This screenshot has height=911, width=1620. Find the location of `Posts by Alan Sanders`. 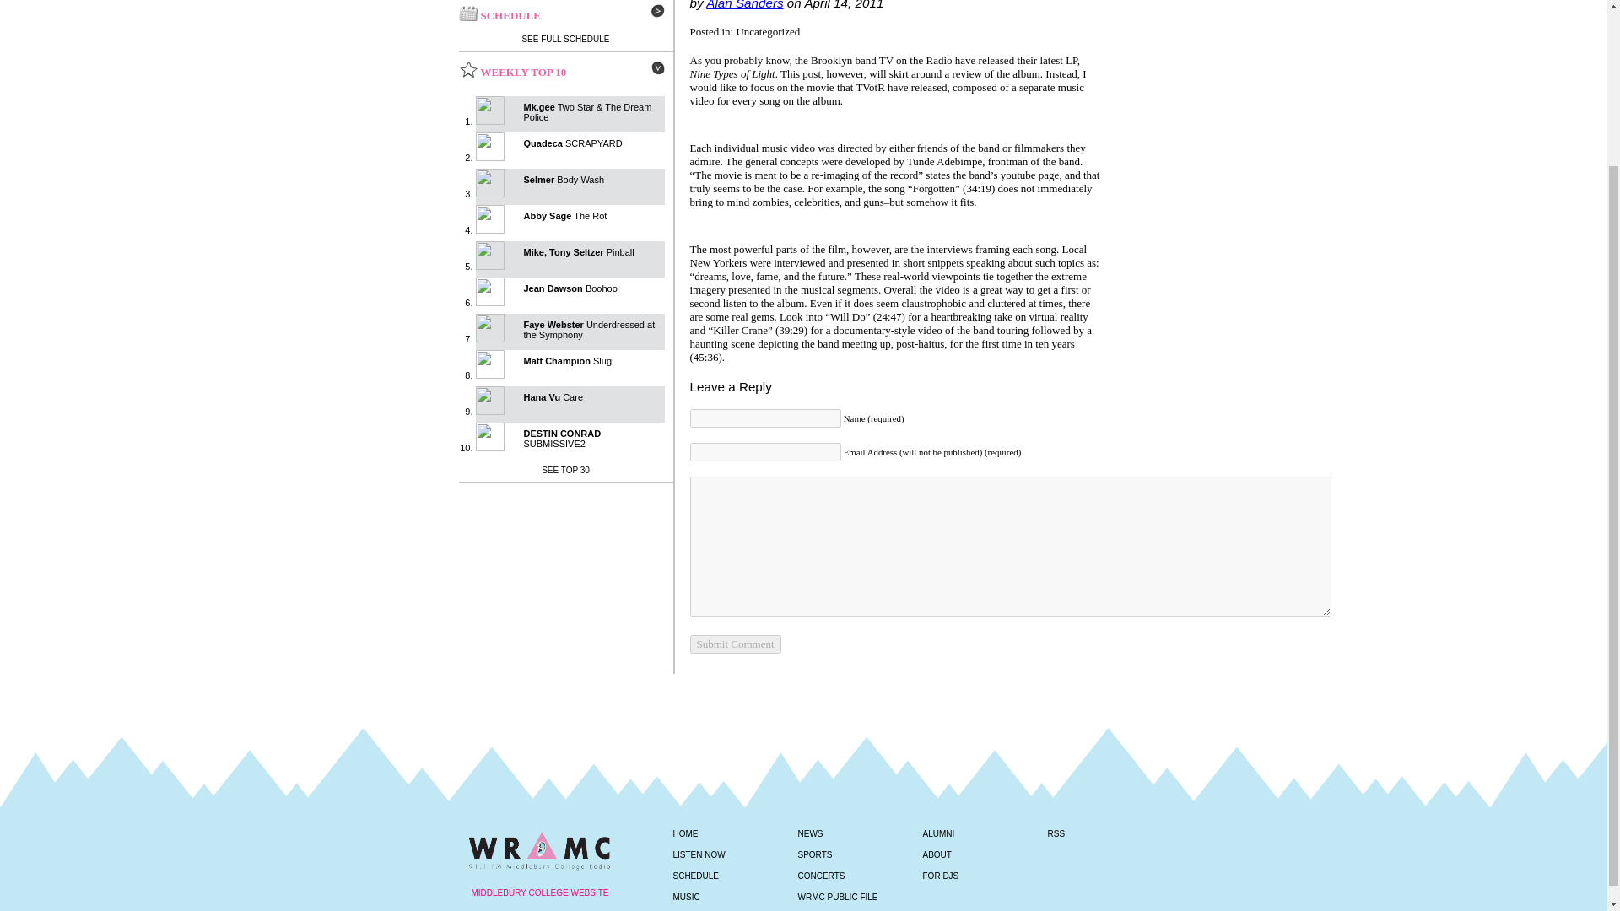

Posts by Alan Sanders is located at coordinates (744, 5).